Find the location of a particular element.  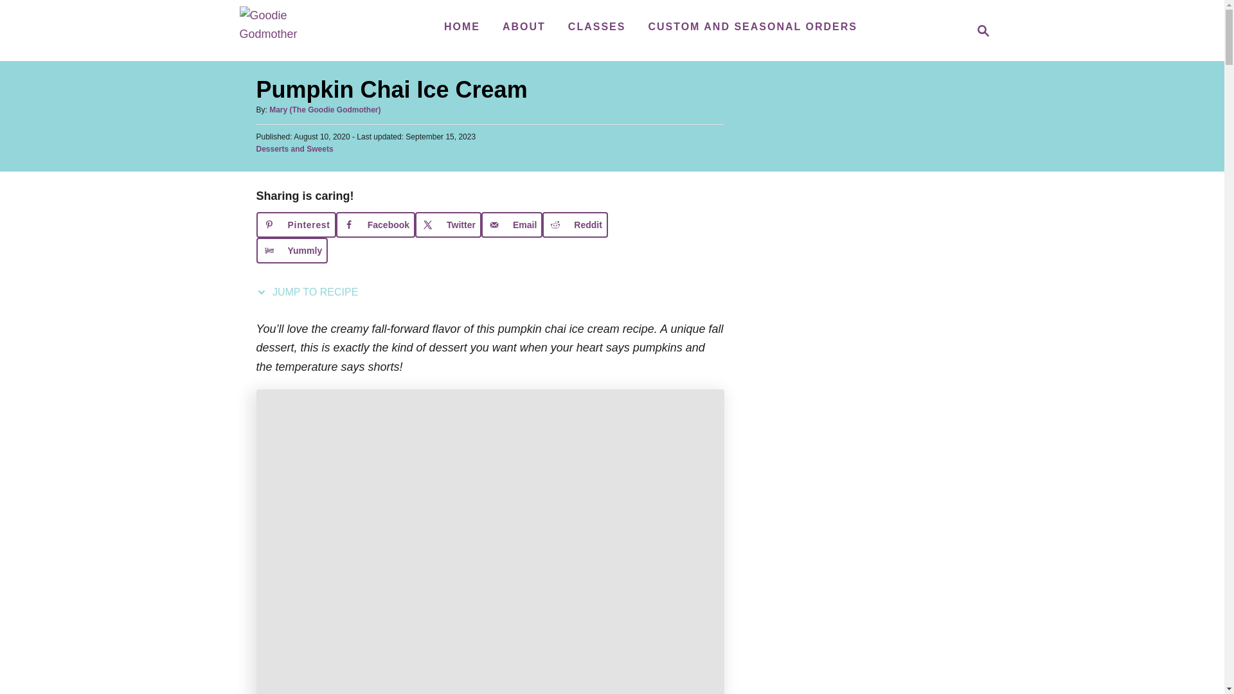

HOME is located at coordinates (461, 26).